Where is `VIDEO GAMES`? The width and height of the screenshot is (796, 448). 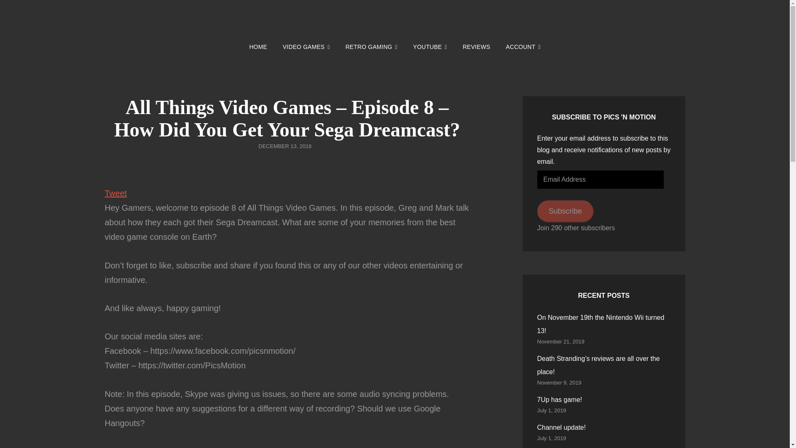
VIDEO GAMES is located at coordinates (306, 47).